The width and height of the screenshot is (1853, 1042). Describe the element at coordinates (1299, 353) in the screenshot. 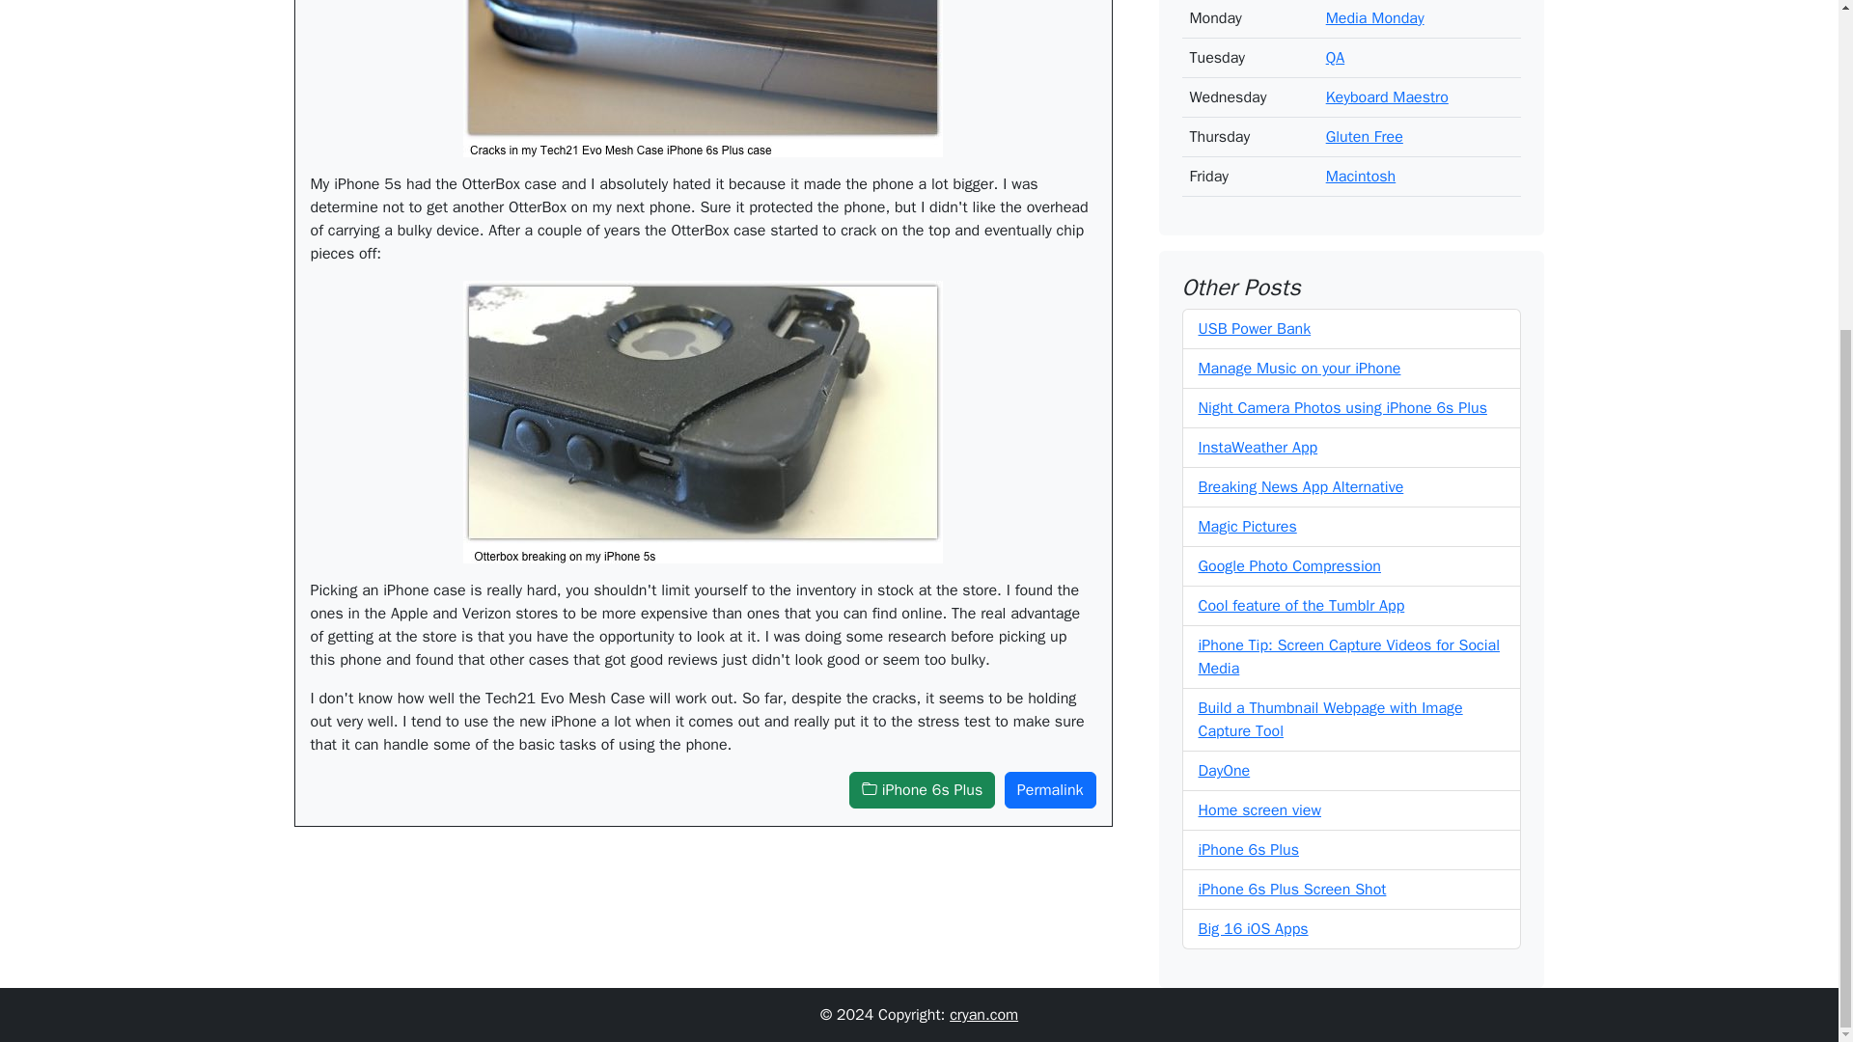

I see `Manage Music on your iPhone` at that location.